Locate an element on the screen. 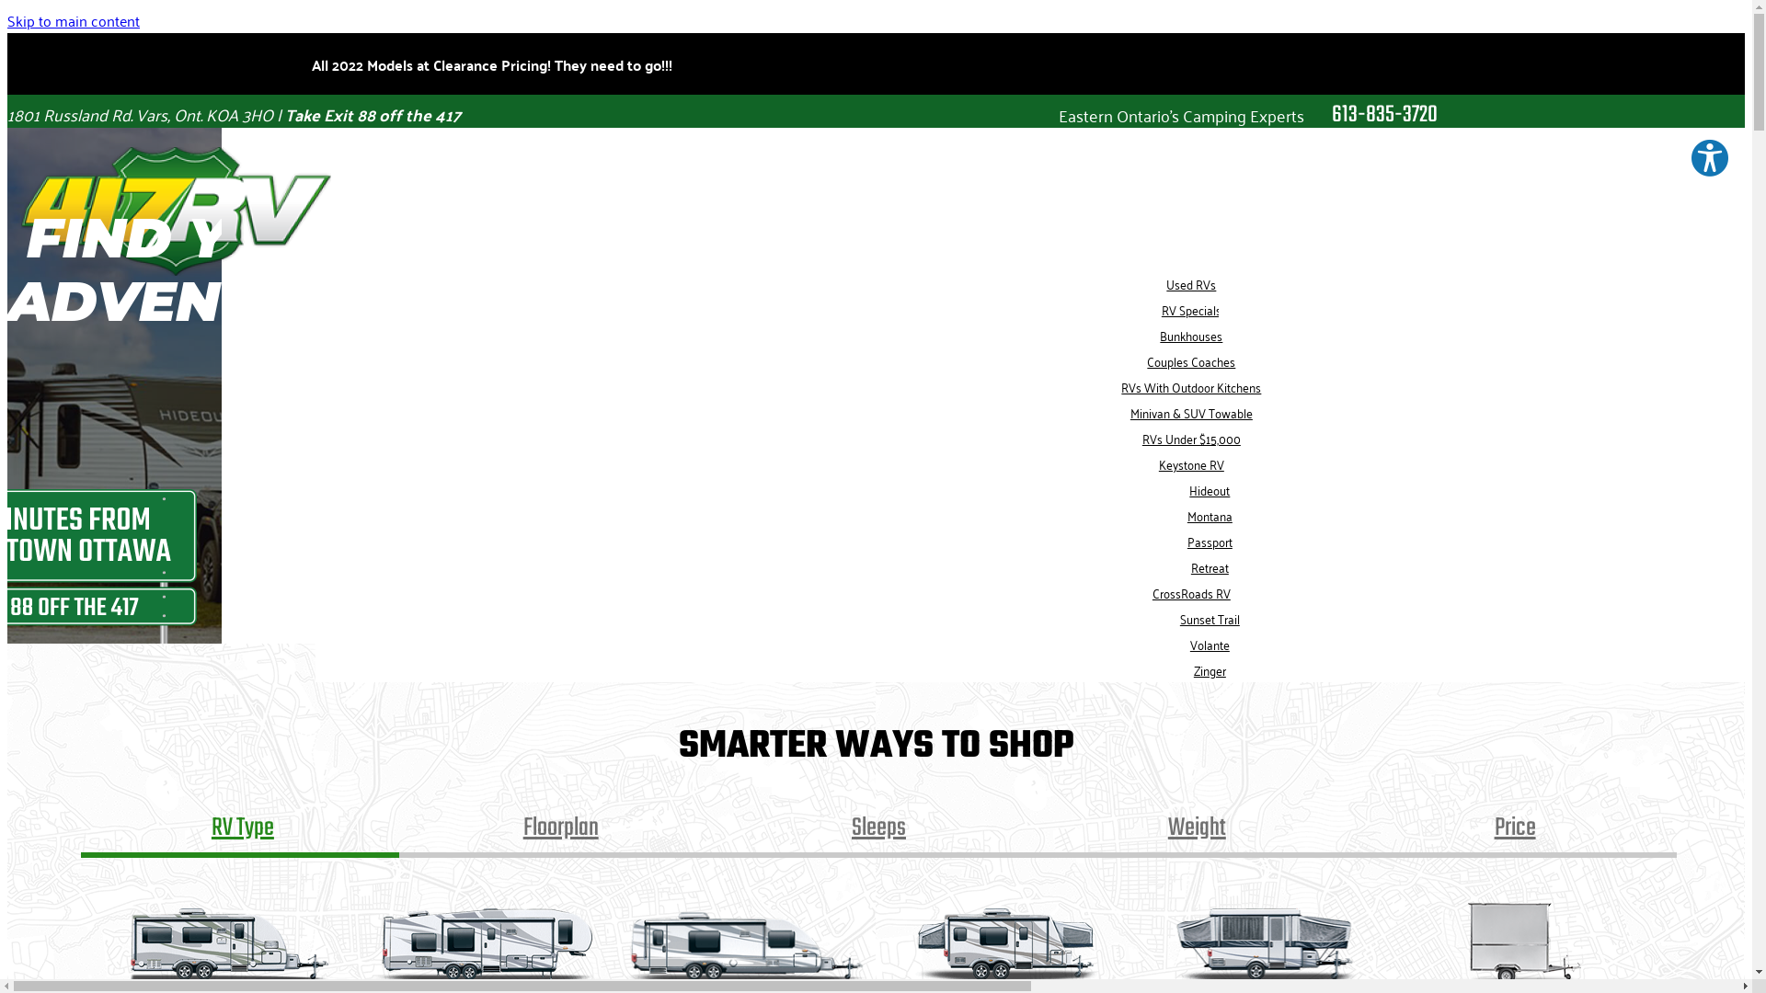  RV Specials is located at coordinates (1192, 309).